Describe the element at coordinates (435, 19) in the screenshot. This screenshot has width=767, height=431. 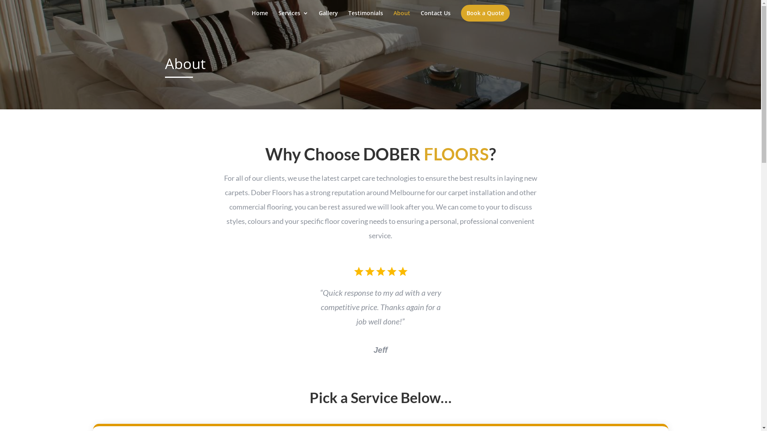
I see `Contact Us` at that location.